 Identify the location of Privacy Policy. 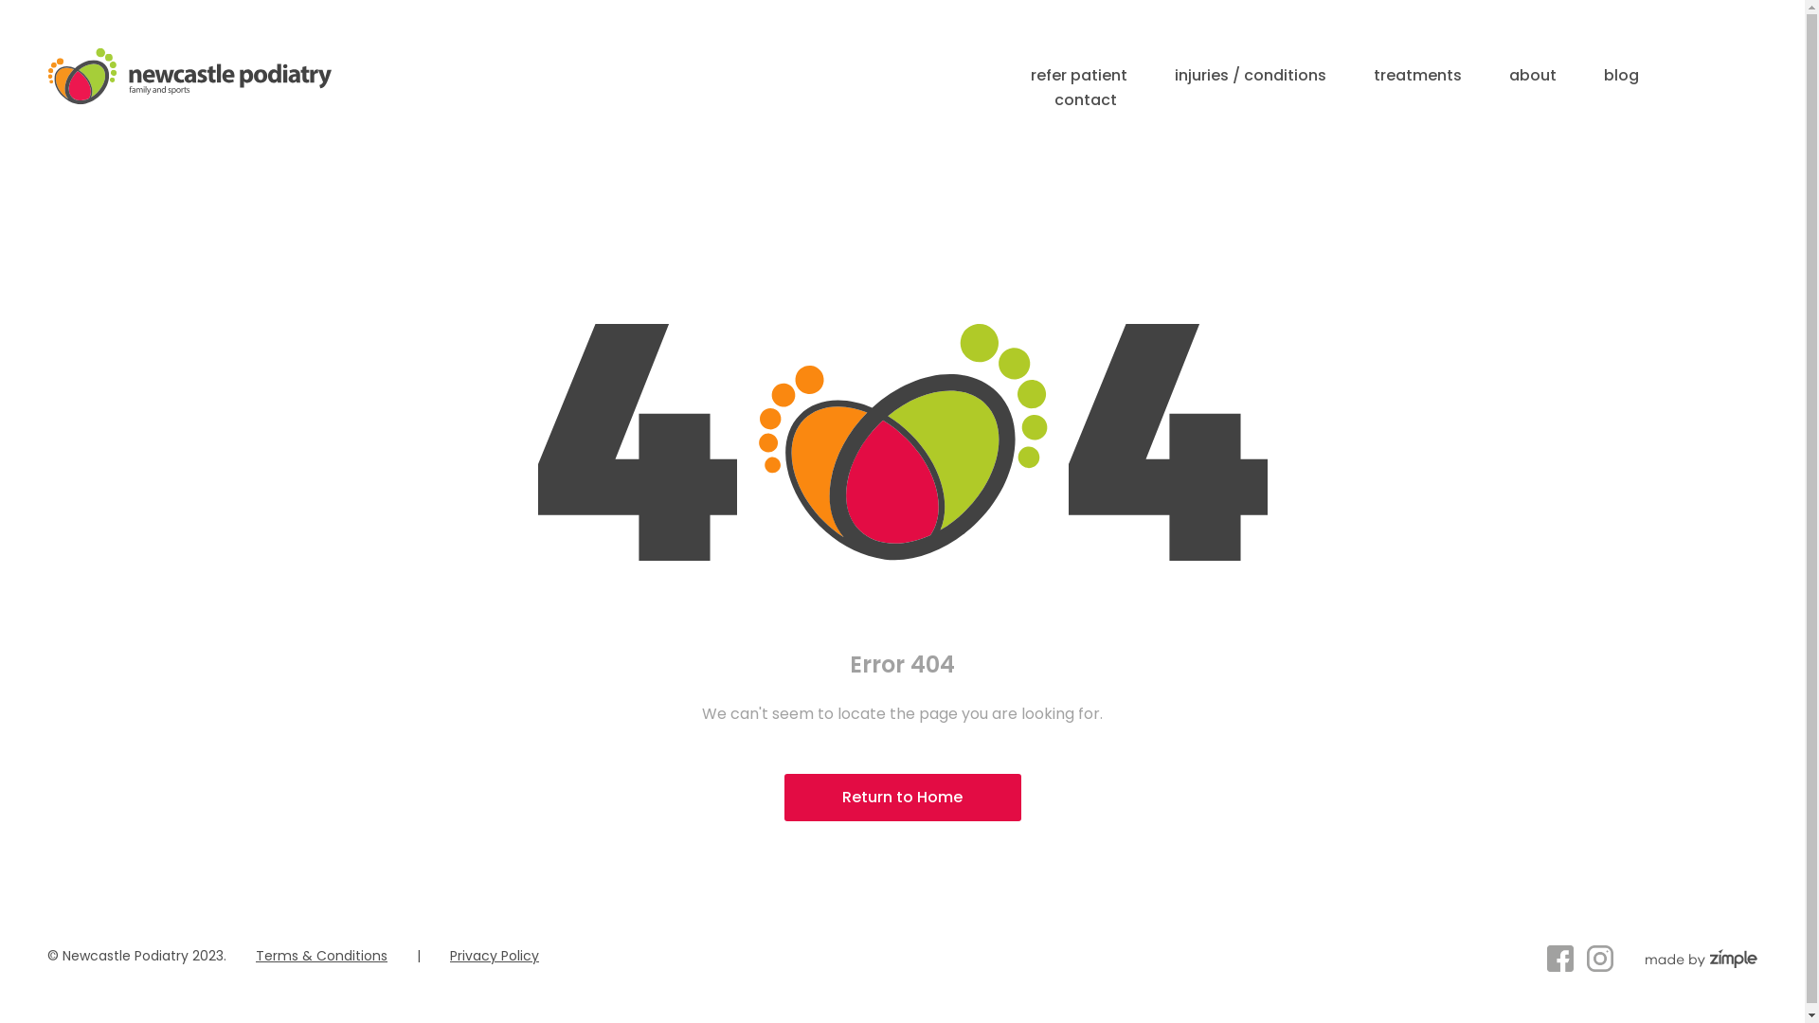
(495, 956).